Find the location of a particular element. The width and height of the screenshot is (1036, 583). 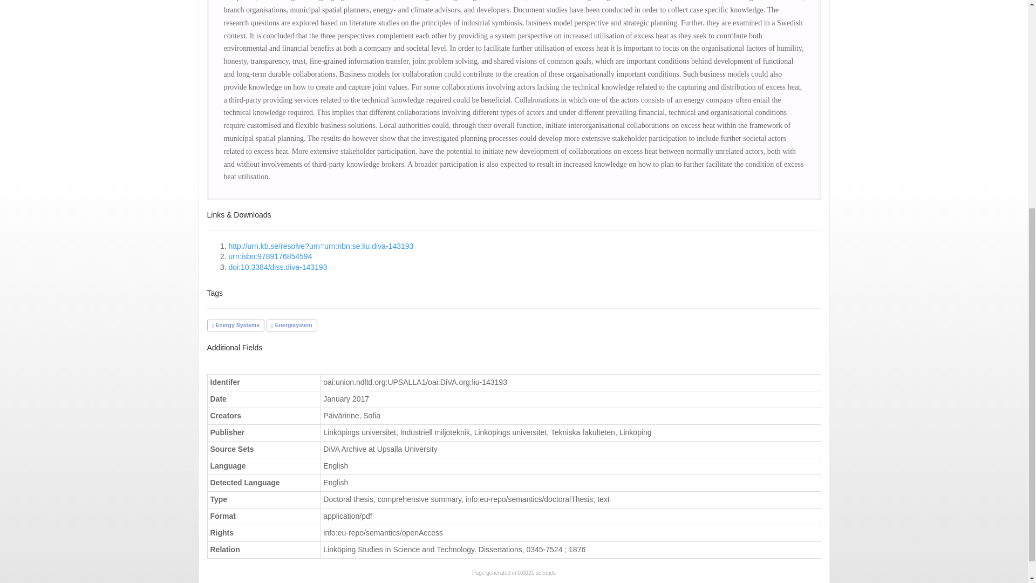

Energisystem is located at coordinates (292, 325).